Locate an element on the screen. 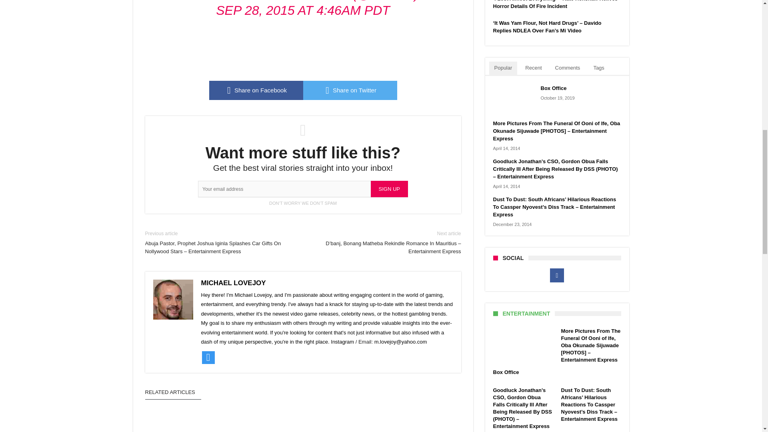 The width and height of the screenshot is (768, 432). Go Top is located at coordinates (748, 32).